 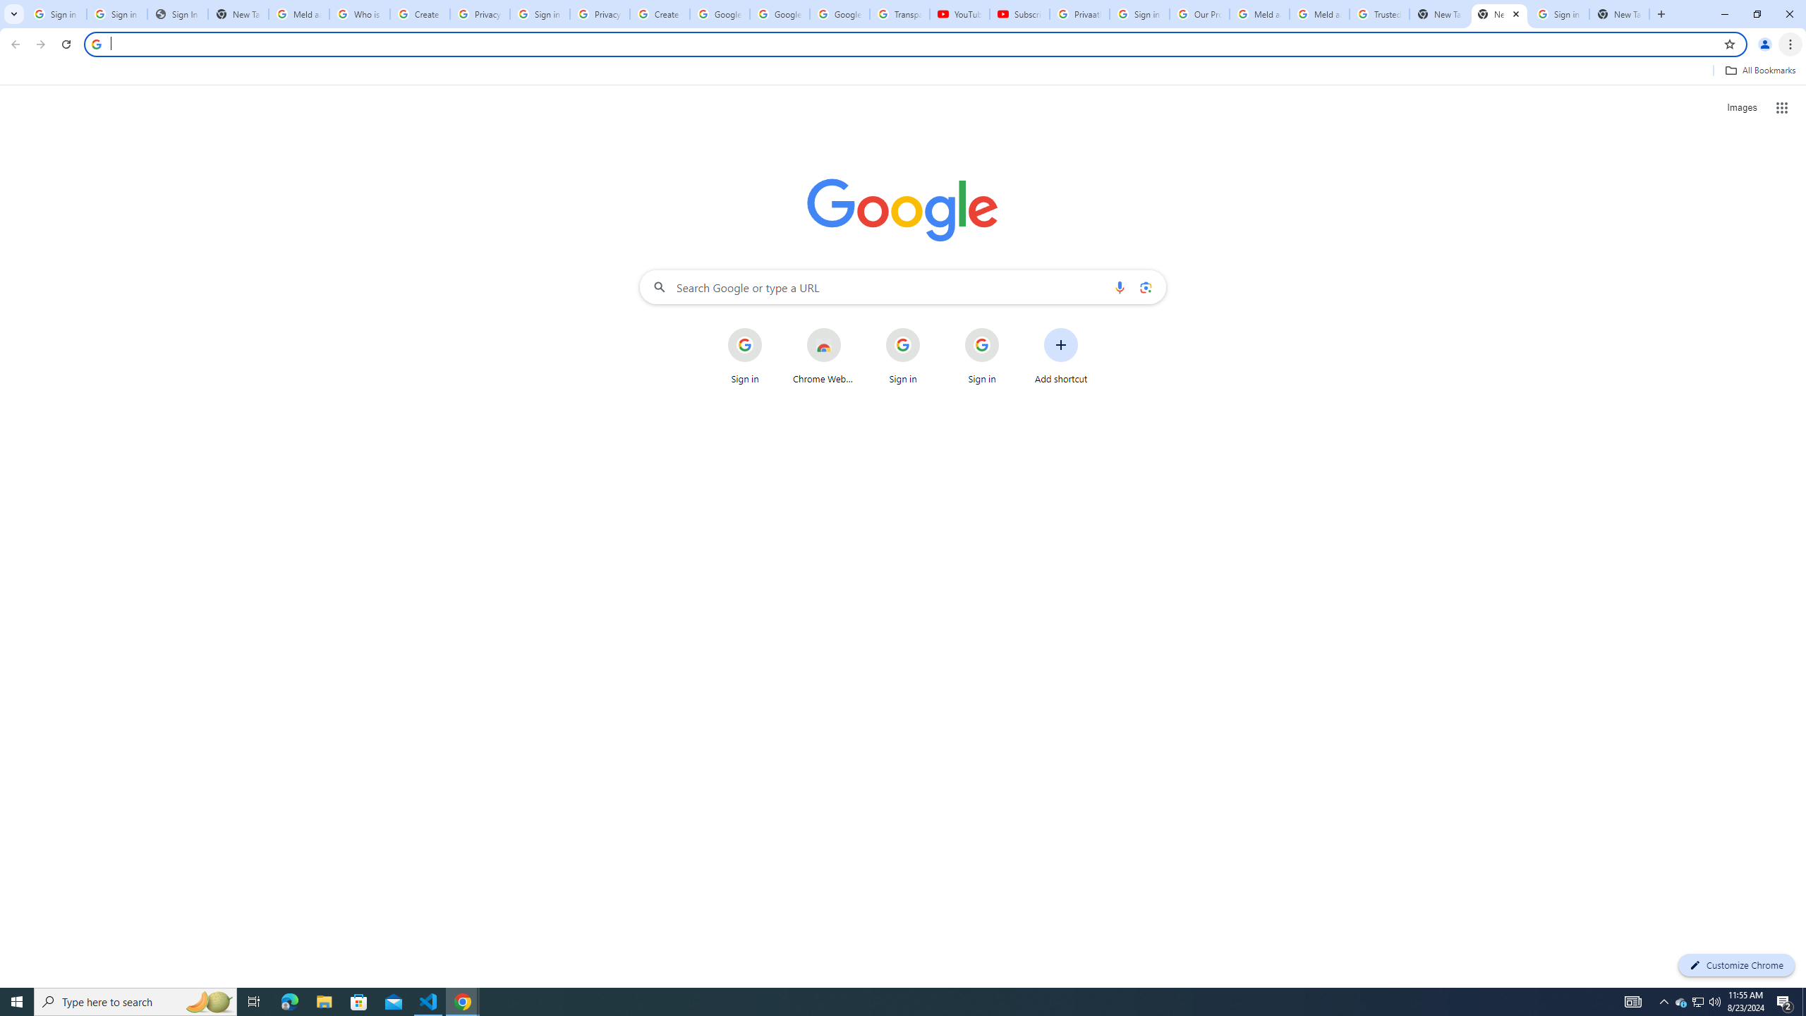 I want to click on Google apps, so click(x=1782, y=107).